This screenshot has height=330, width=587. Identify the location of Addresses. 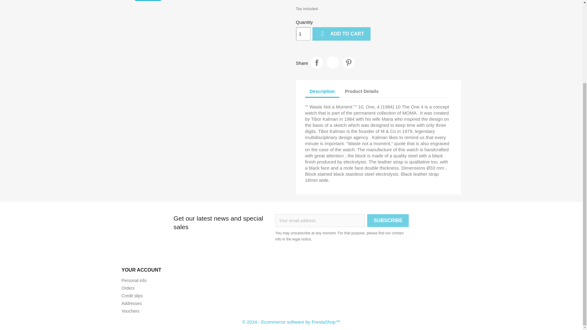
(131, 303).